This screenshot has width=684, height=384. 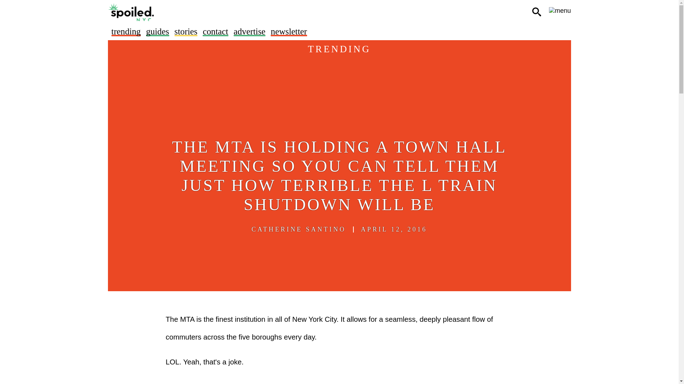 I want to click on guides, so click(x=157, y=31).